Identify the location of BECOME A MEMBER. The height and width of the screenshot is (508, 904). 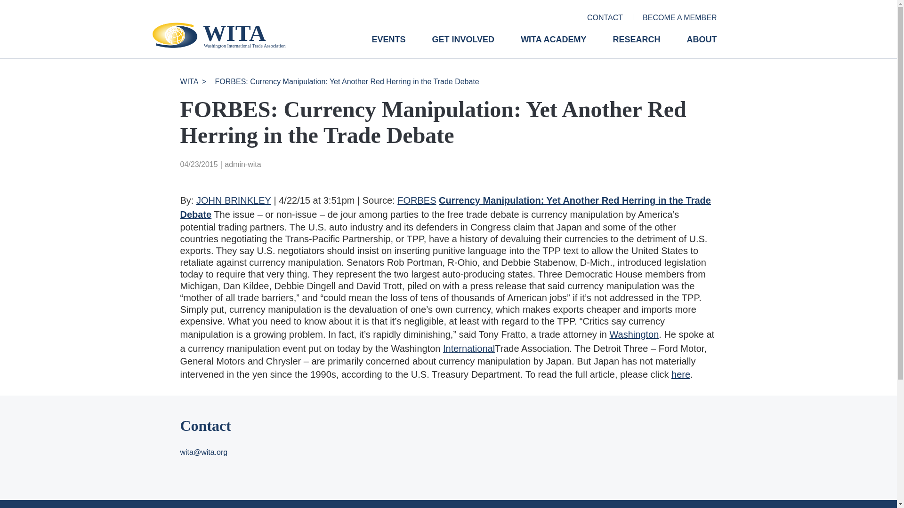
(680, 18).